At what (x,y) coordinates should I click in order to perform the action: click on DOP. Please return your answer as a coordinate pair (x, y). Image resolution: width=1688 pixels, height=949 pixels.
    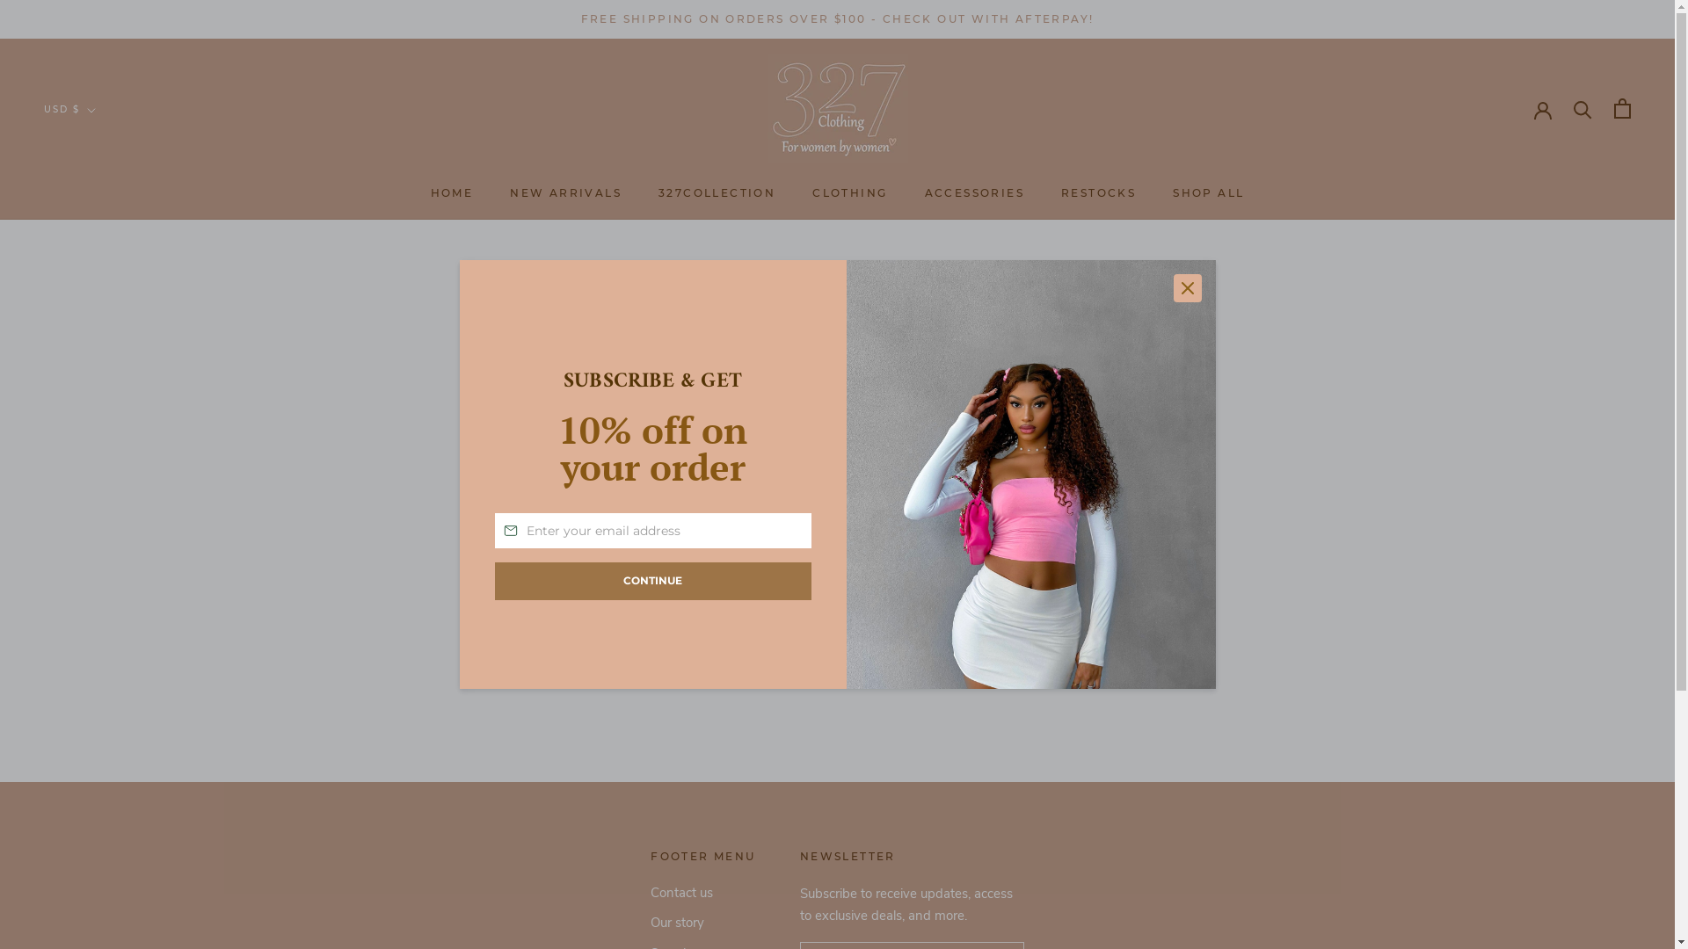
    Looking at the image, I should click on (100, 729).